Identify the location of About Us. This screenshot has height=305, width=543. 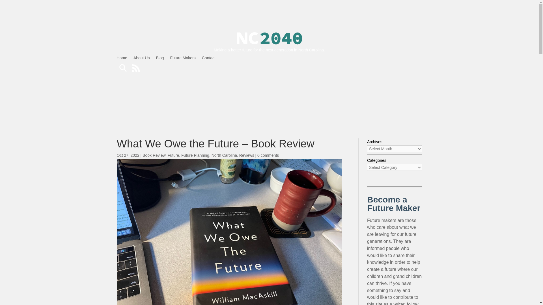
(141, 59).